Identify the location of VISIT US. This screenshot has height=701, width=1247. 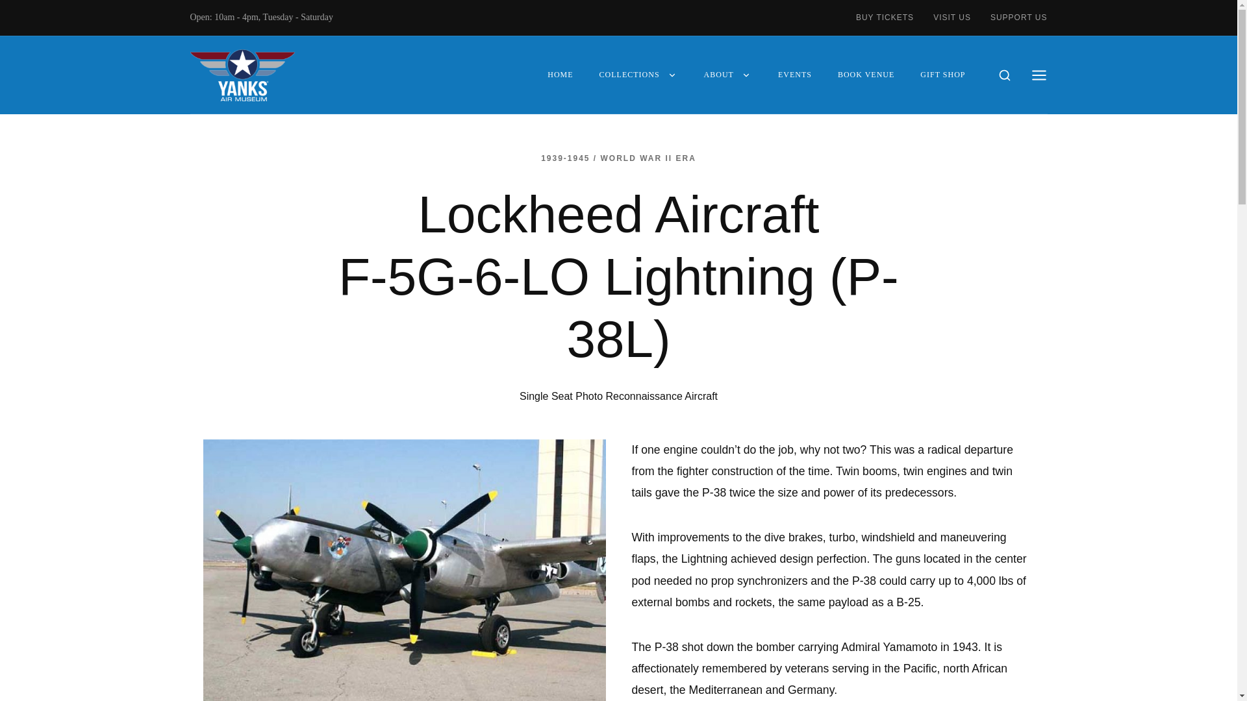
(952, 18).